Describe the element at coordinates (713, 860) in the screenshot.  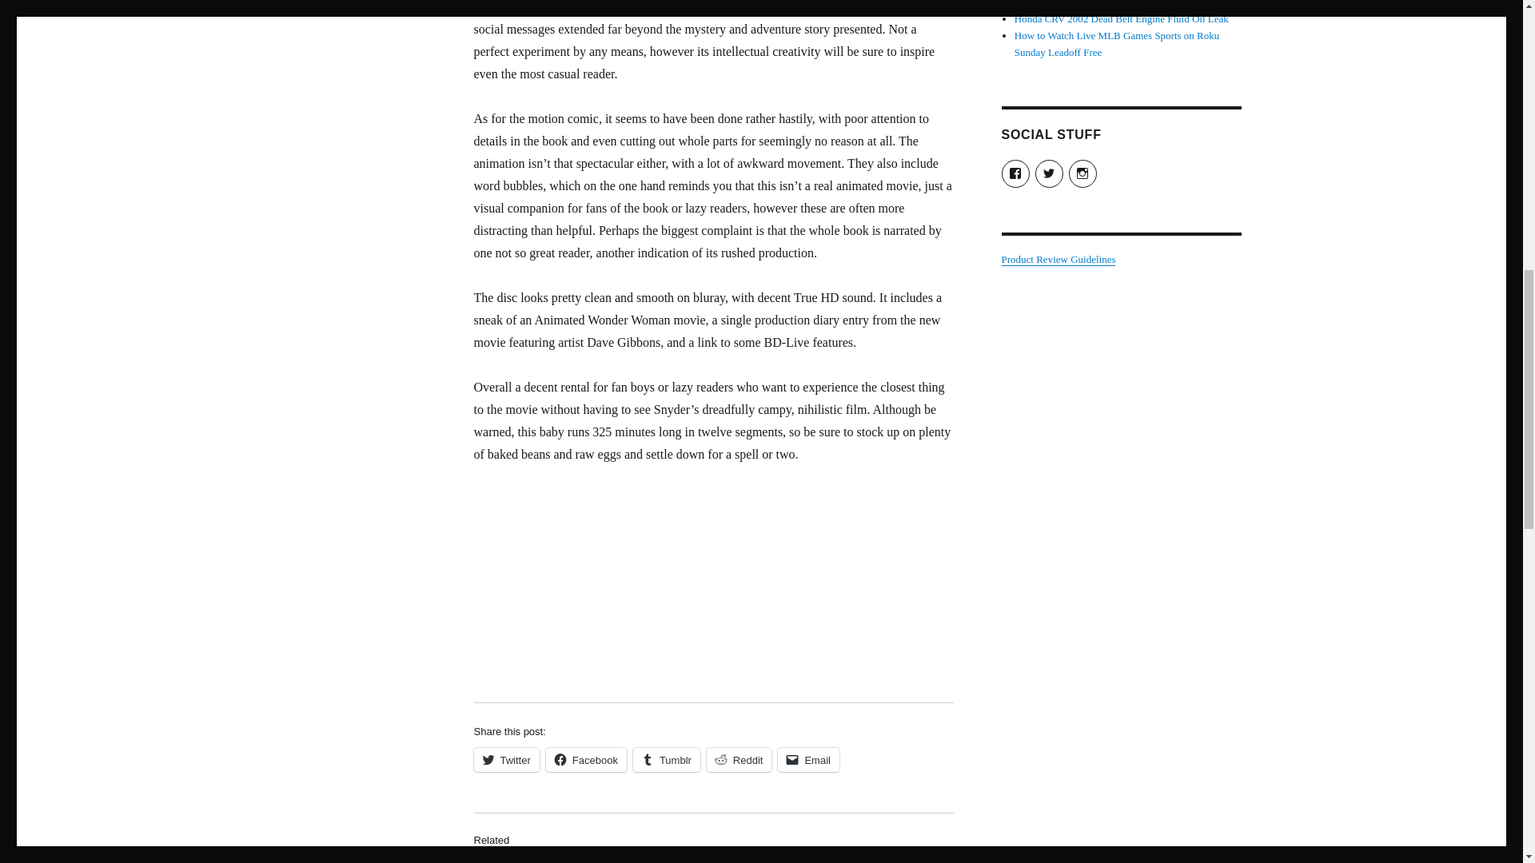
I see `Two downloadable Watchmen games confirmed` at that location.